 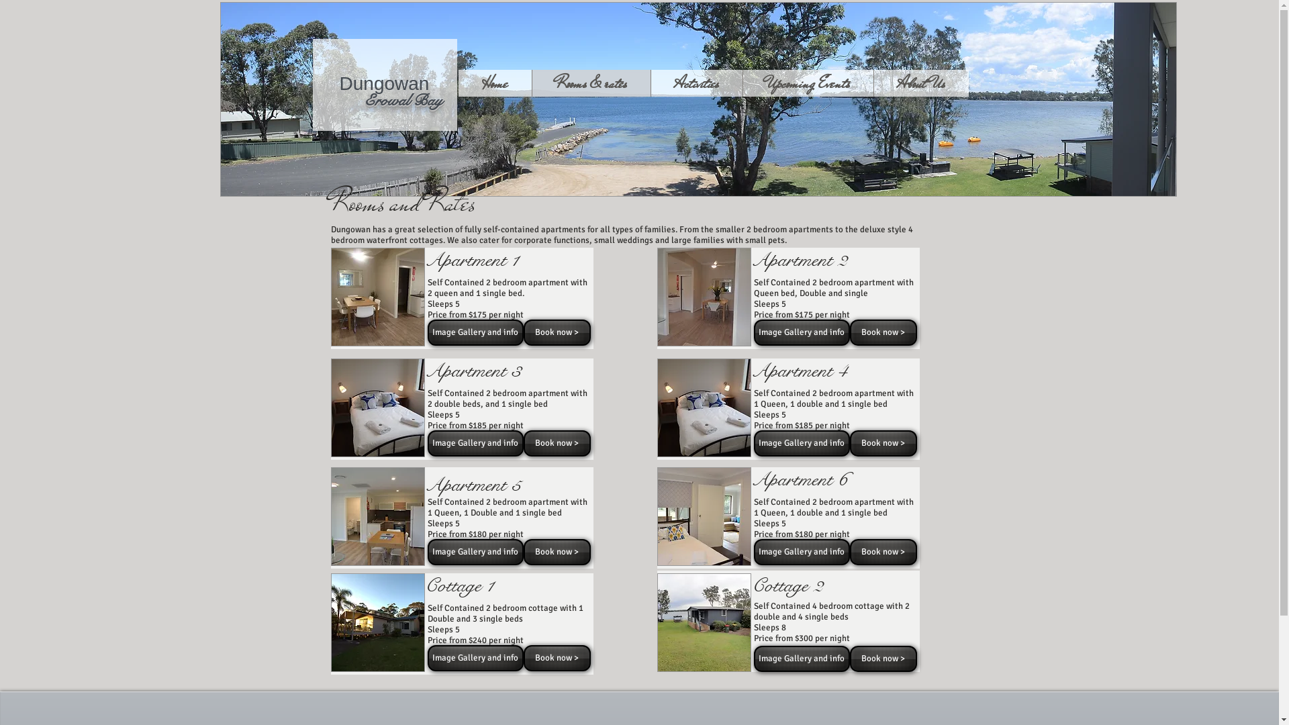 I want to click on Image Gallery and info, so click(x=475, y=333).